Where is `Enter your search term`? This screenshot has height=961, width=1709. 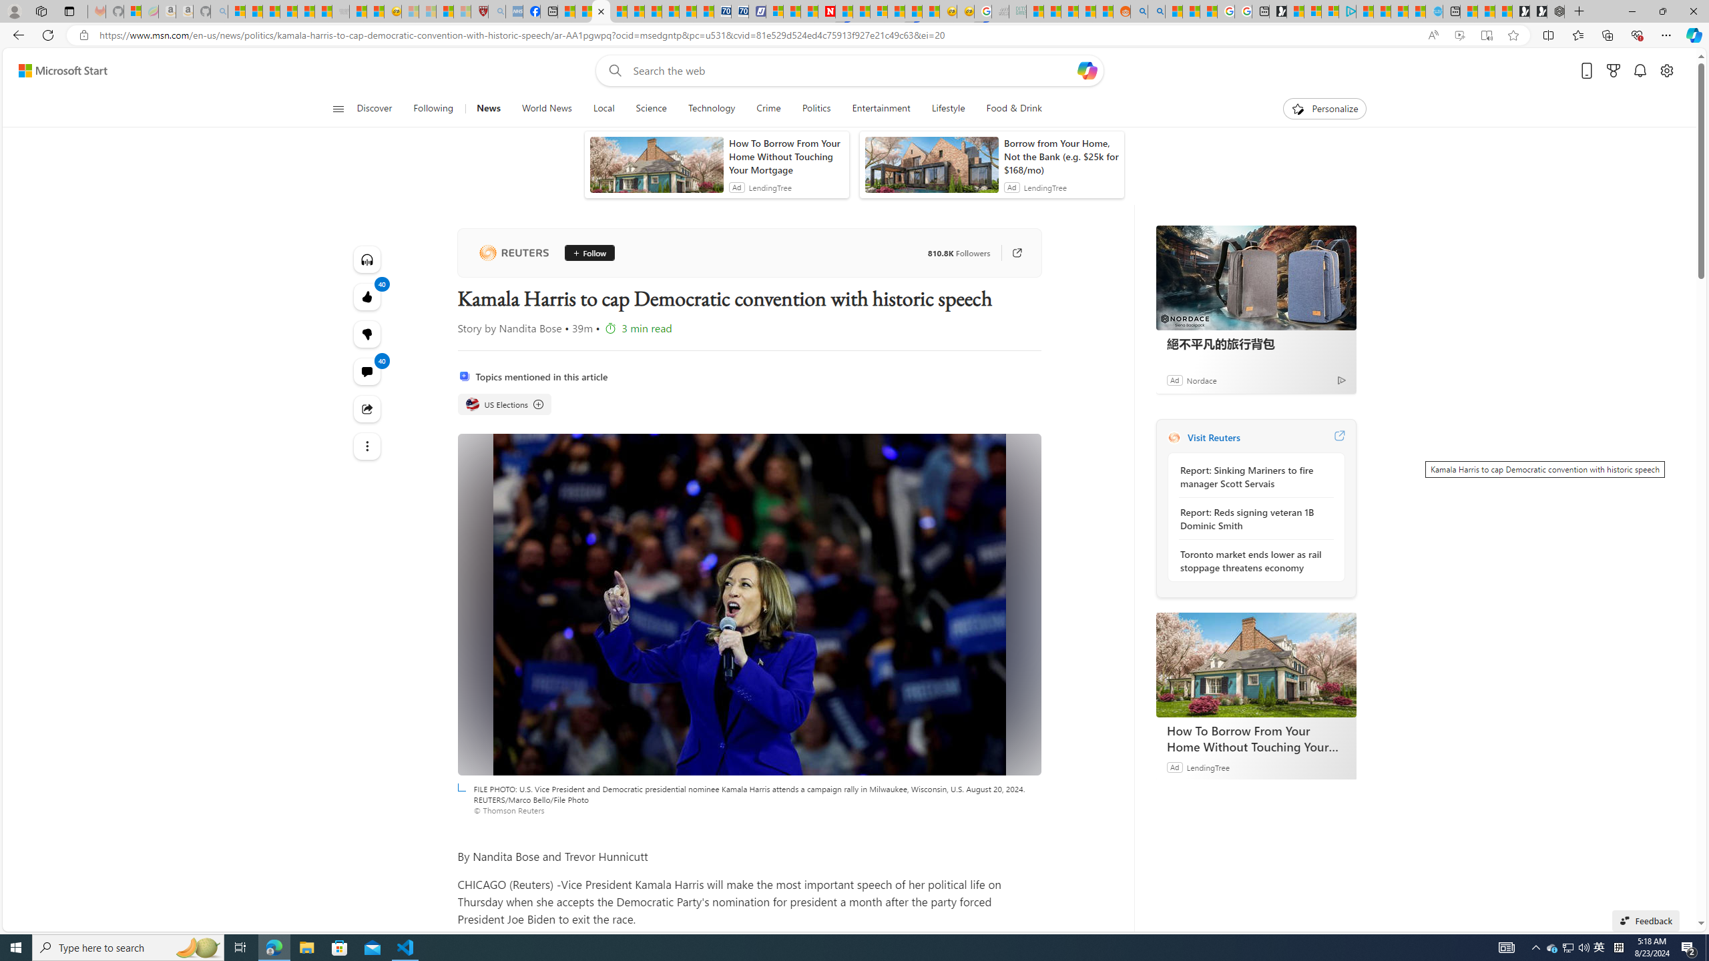 Enter your search term is located at coordinates (852, 71).